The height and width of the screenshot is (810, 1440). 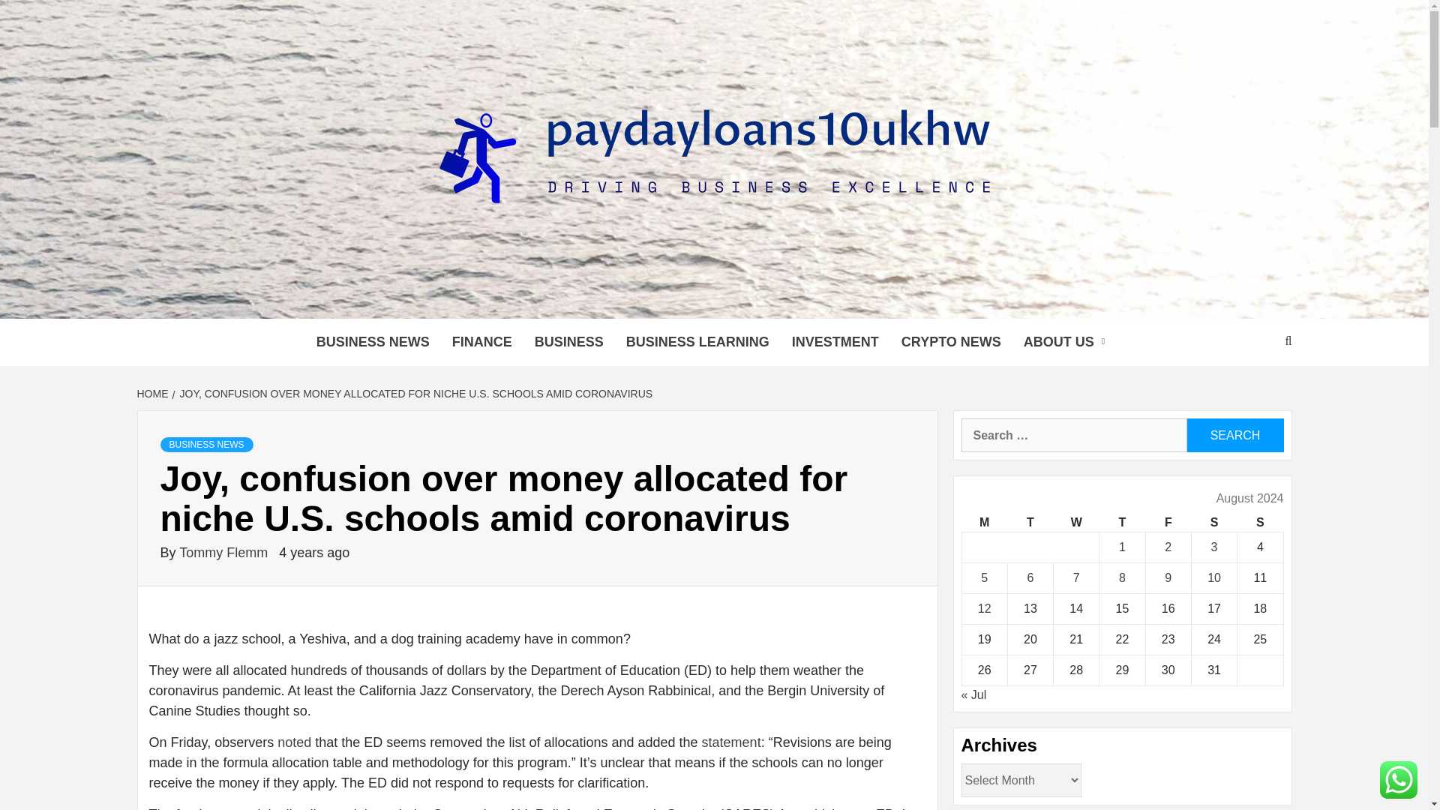 I want to click on HOME, so click(x=154, y=394).